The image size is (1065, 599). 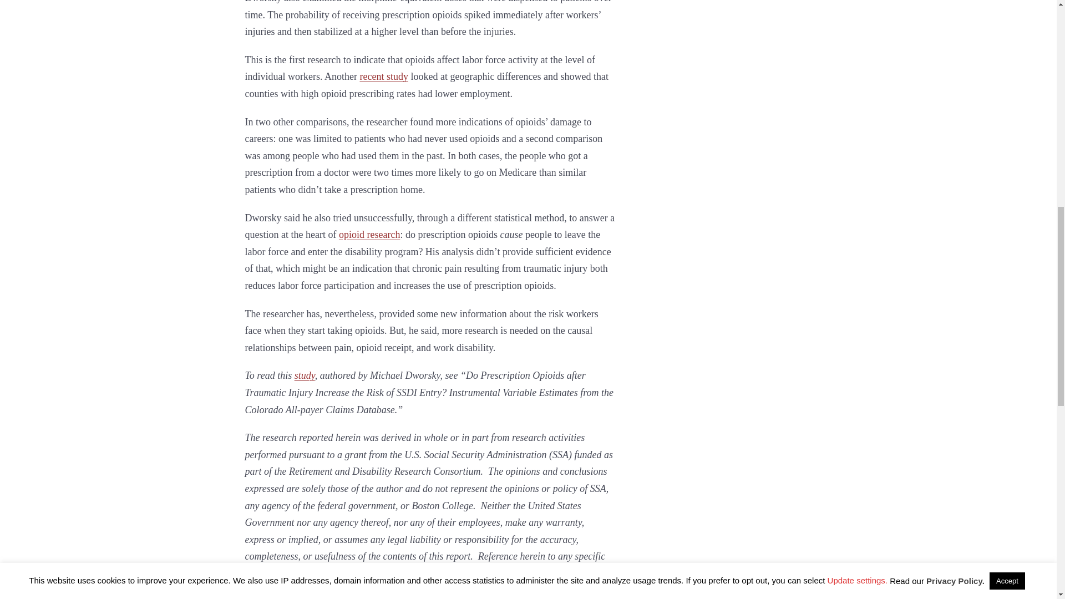 What do you see at coordinates (384, 77) in the screenshot?
I see `recent study` at bounding box center [384, 77].